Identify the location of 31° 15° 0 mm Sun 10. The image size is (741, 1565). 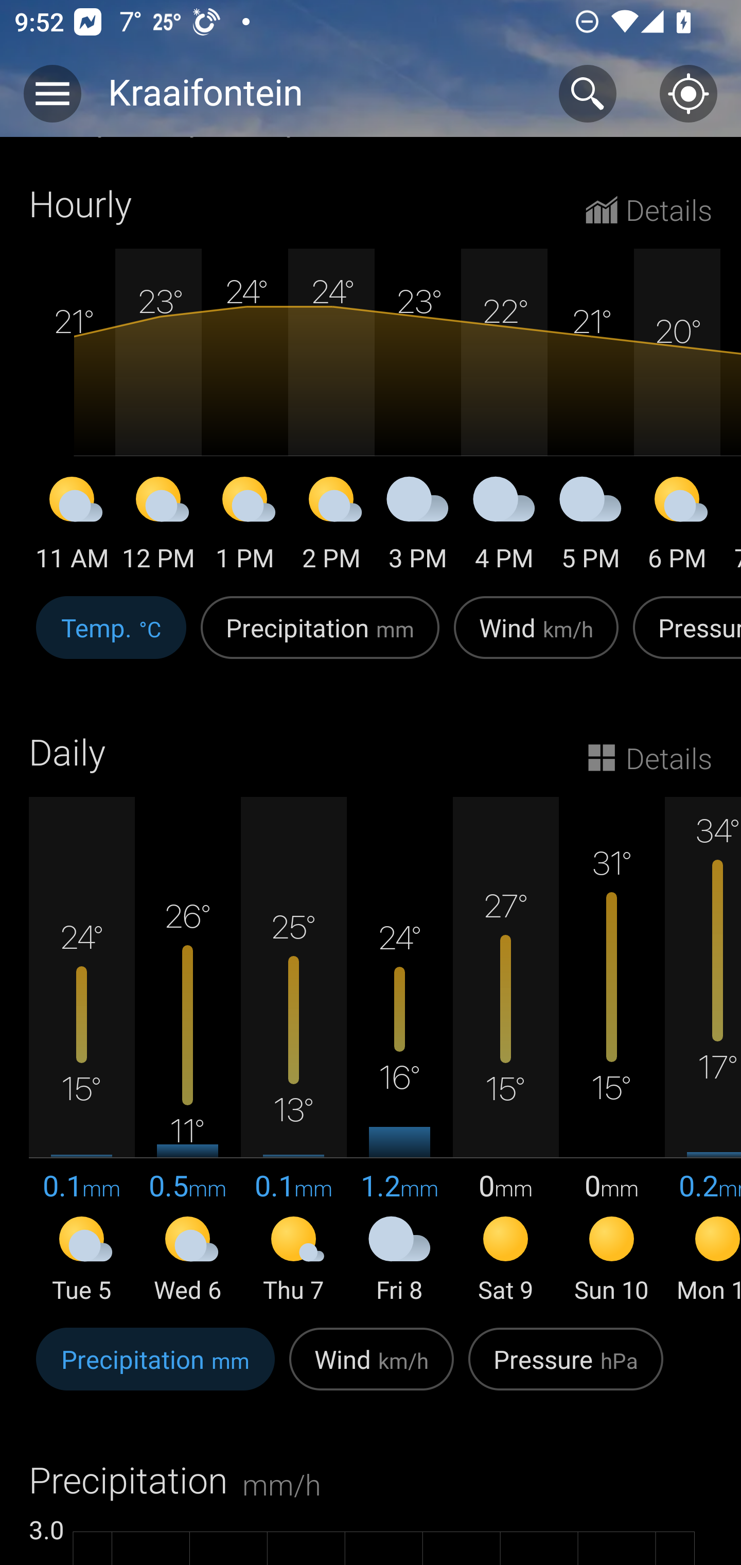
(611, 1051).